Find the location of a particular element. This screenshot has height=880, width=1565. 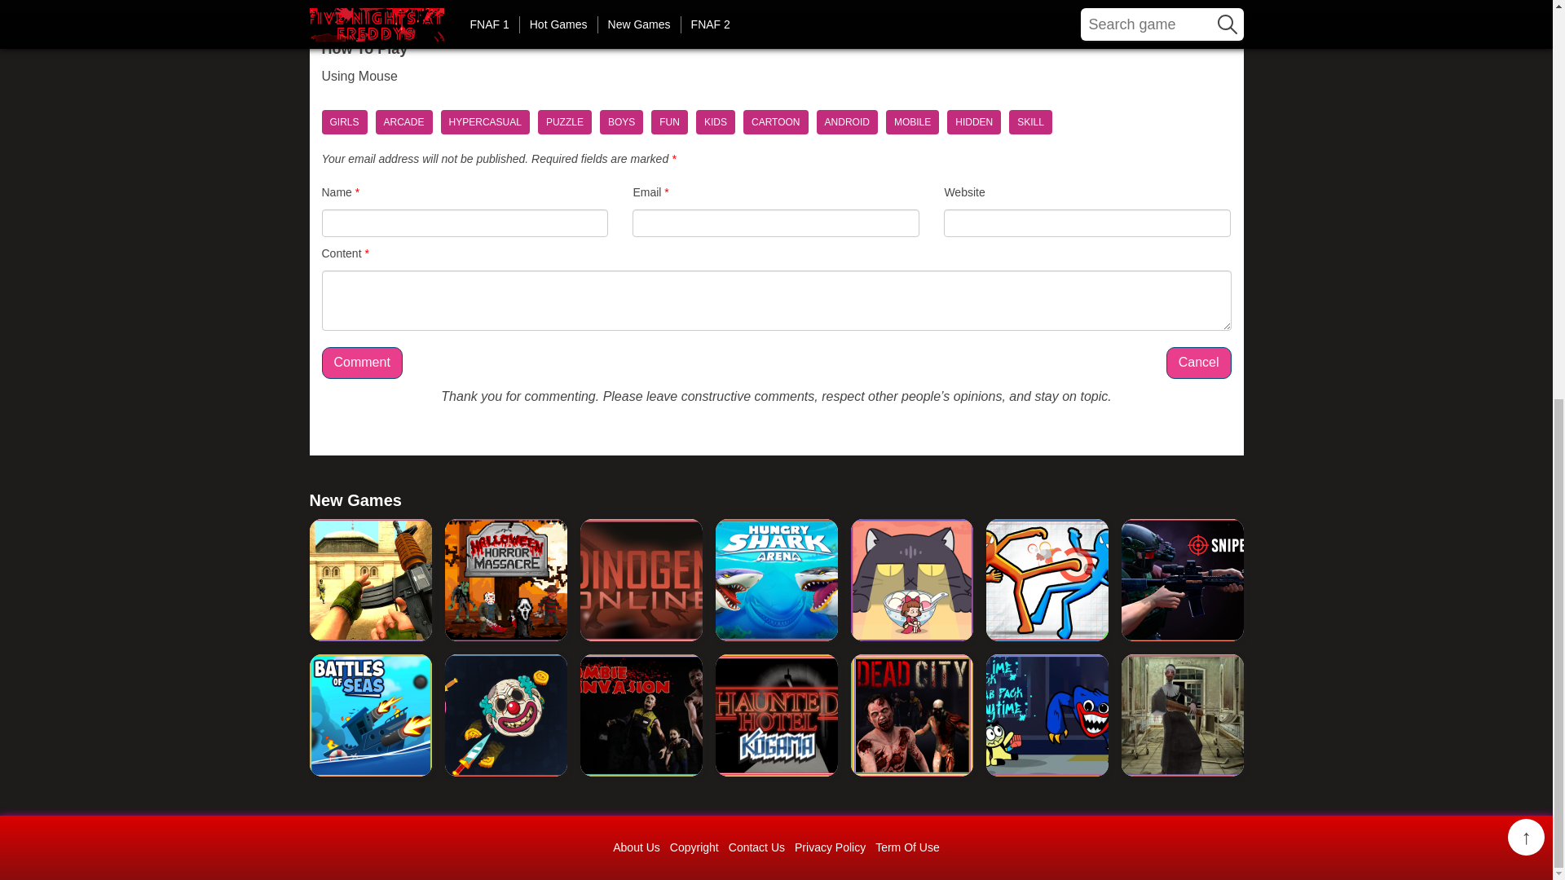

ARCADE is located at coordinates (404, 122).